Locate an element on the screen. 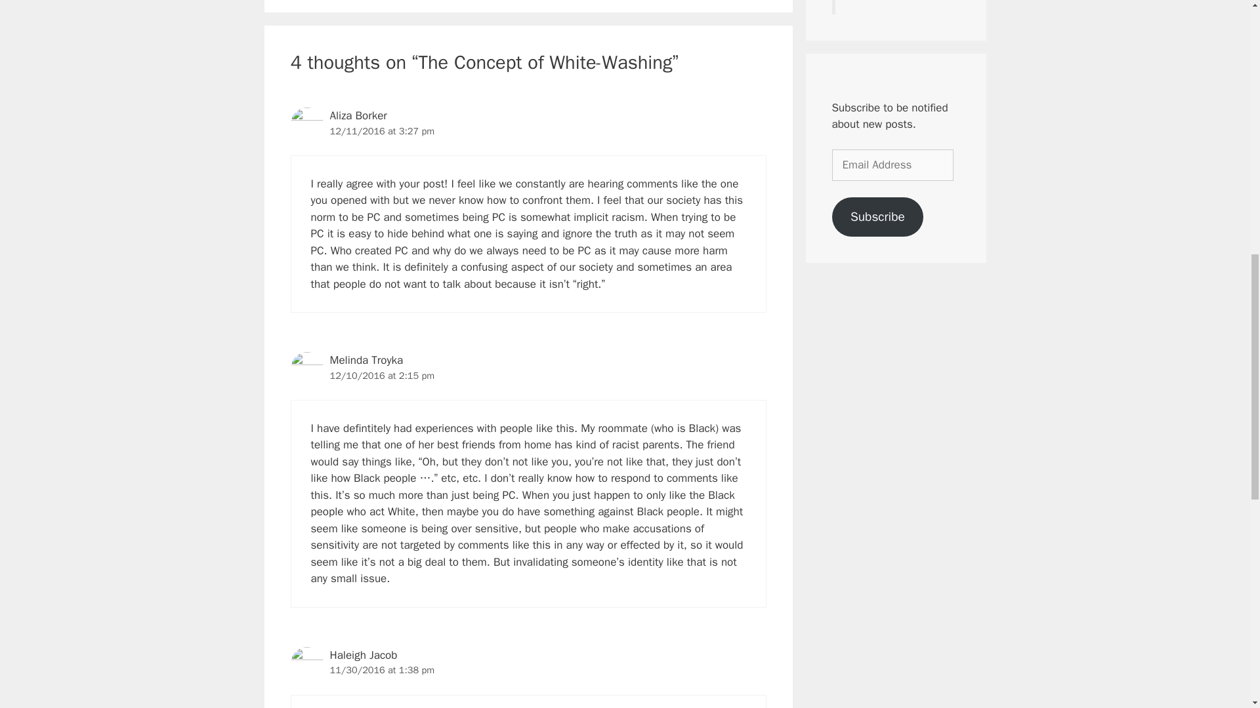  Scroll back to top is located at coordinates (1217, 622).